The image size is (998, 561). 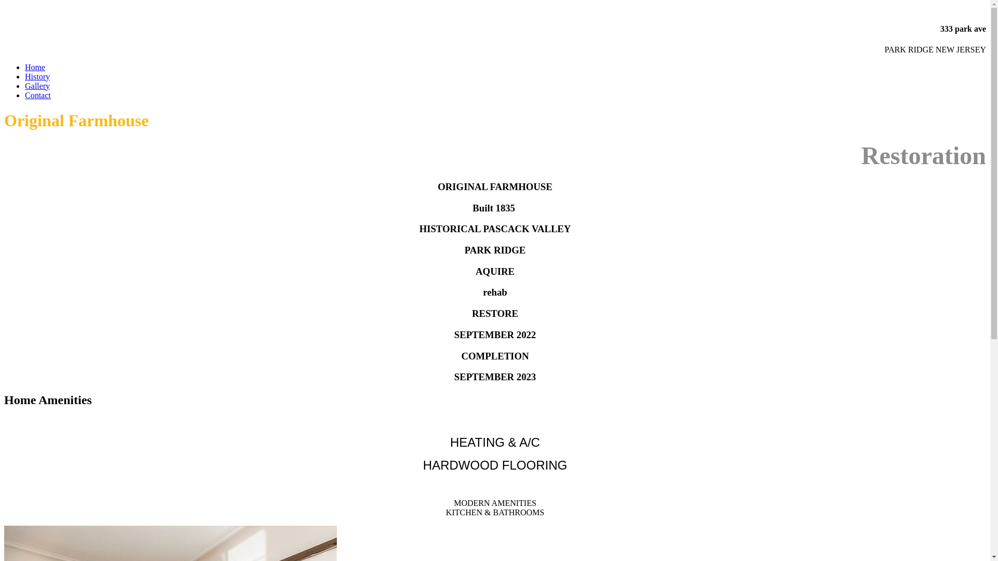 What do you see at coordinates (35, 68) in the screenshot?
I see `Home` at bounding box center [35, 68].